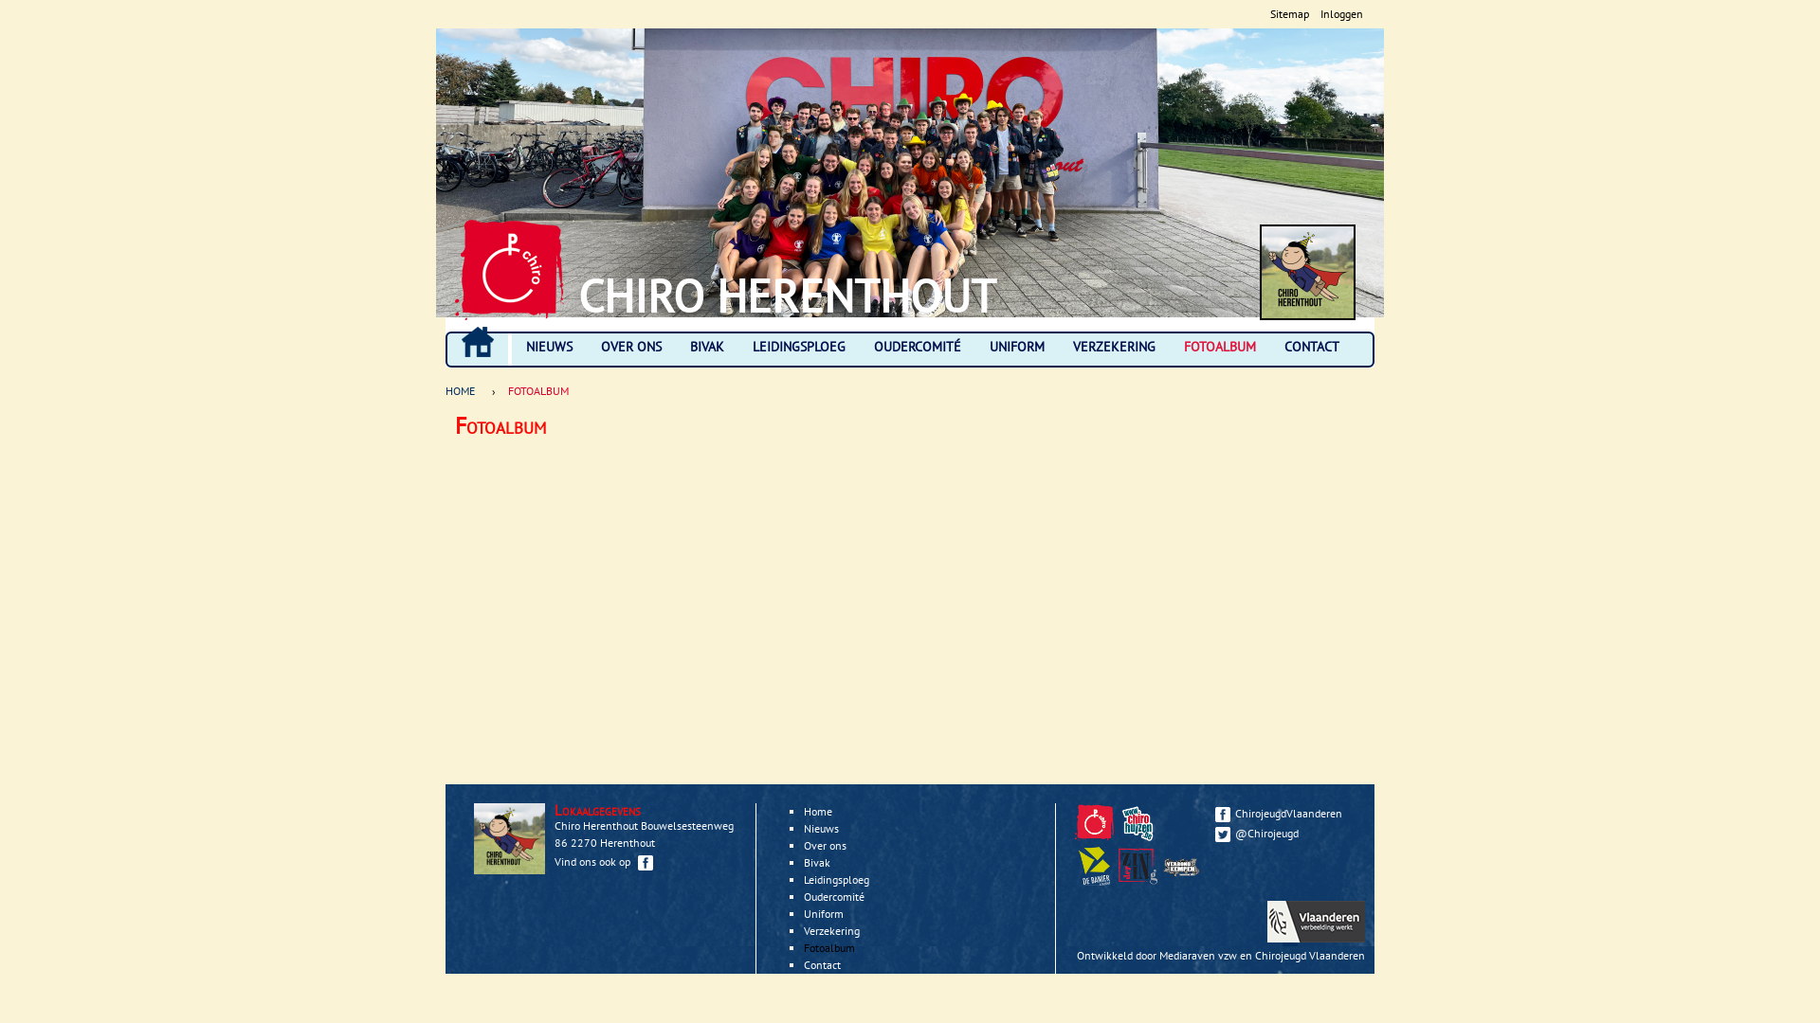 The width and height of the screenshot is (1820, 1023). I want to click on De Banier, so click(1094, 866).